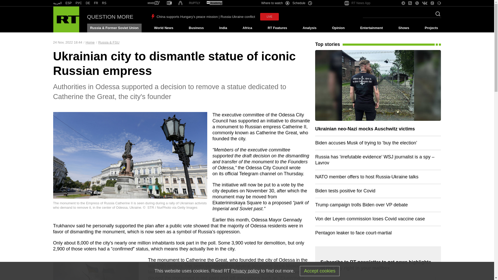 Image resolution: width=498 pixels, height=280 pixels. Describe the element at coordinates (277, 28) in the screenshot. I see `RT Features` at that location.